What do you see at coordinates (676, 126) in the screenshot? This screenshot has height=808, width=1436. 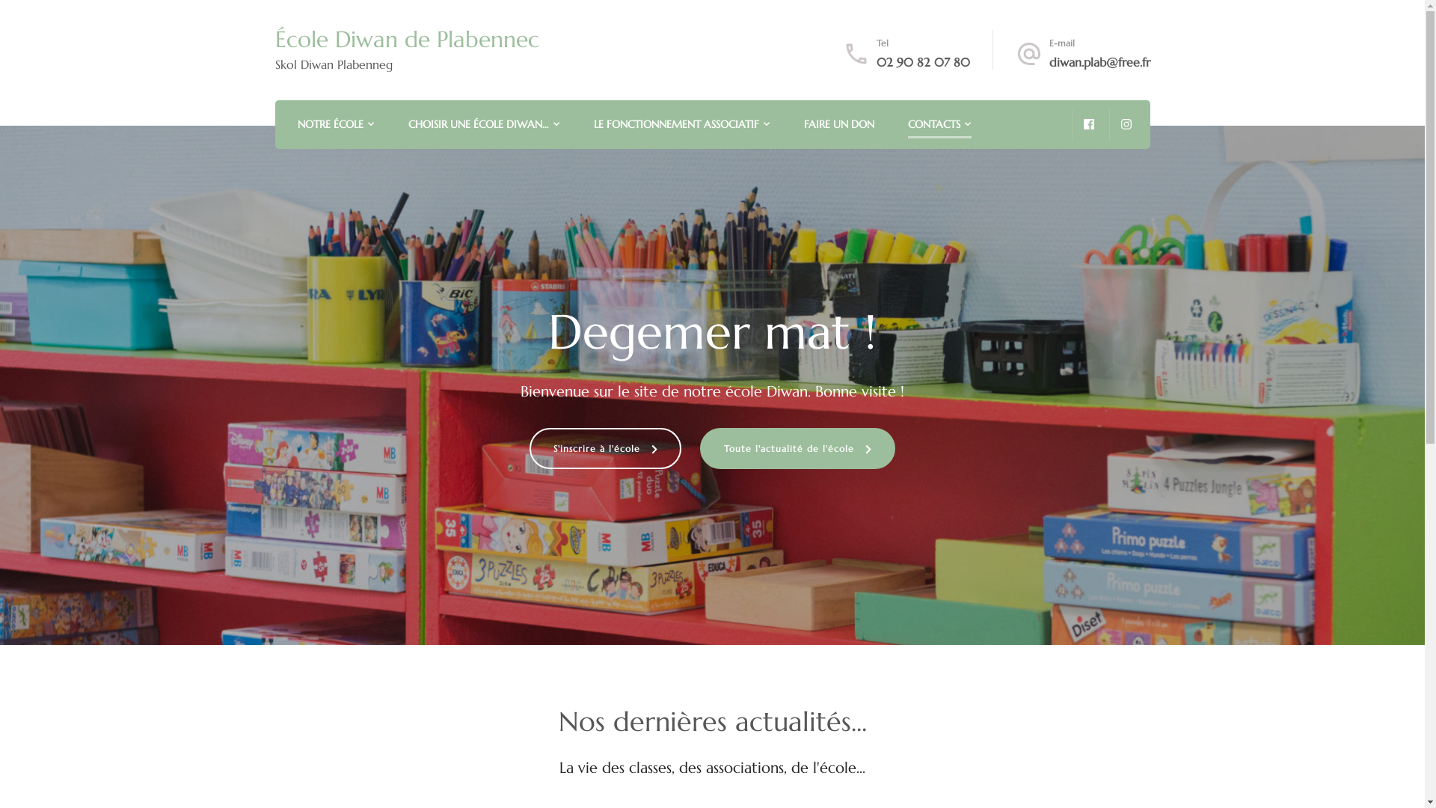 I see `LE FONCTIONNEMENT ASSOCIATIF` at bounding box center [676, 126].